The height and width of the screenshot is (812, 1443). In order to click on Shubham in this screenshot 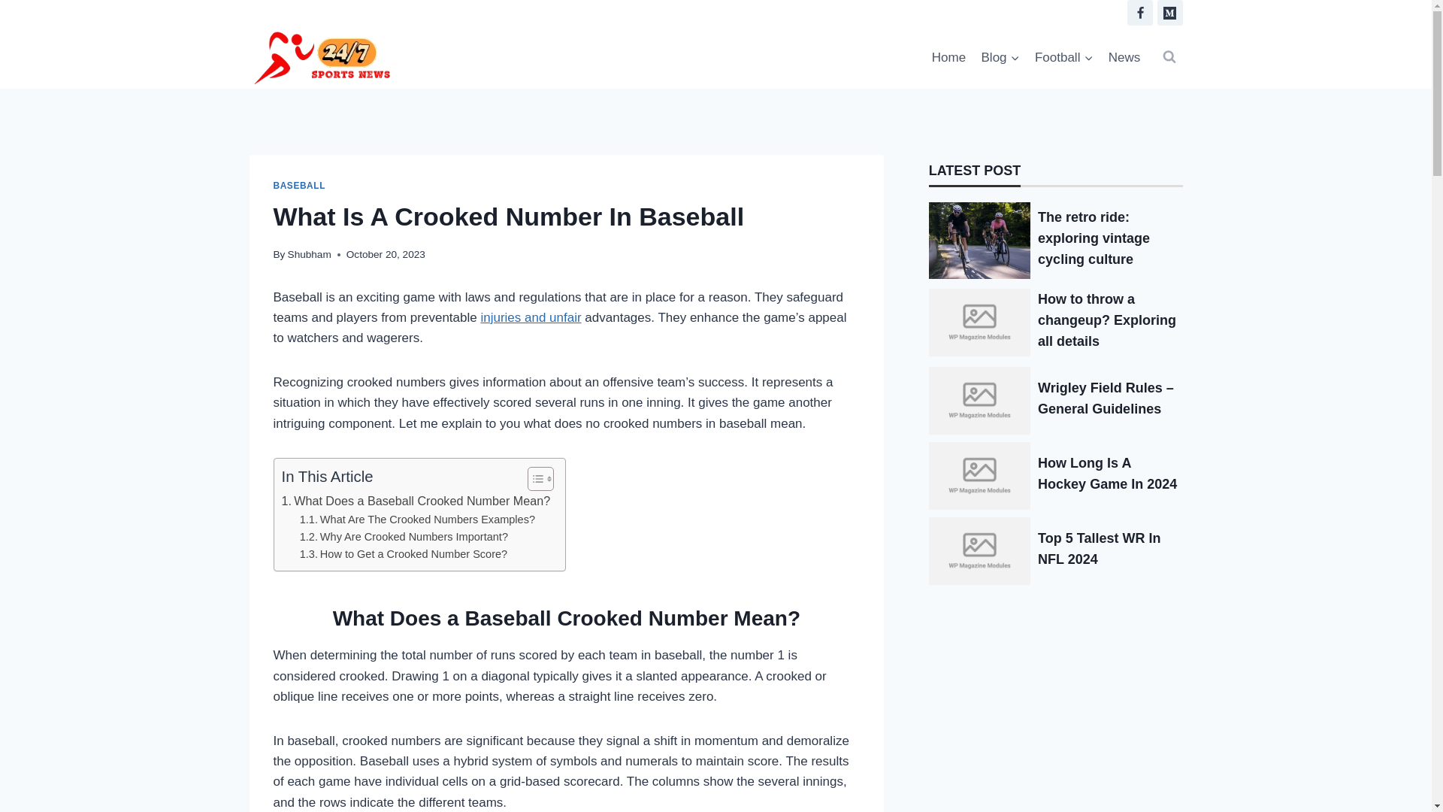, I will do `click(310, 254)`.